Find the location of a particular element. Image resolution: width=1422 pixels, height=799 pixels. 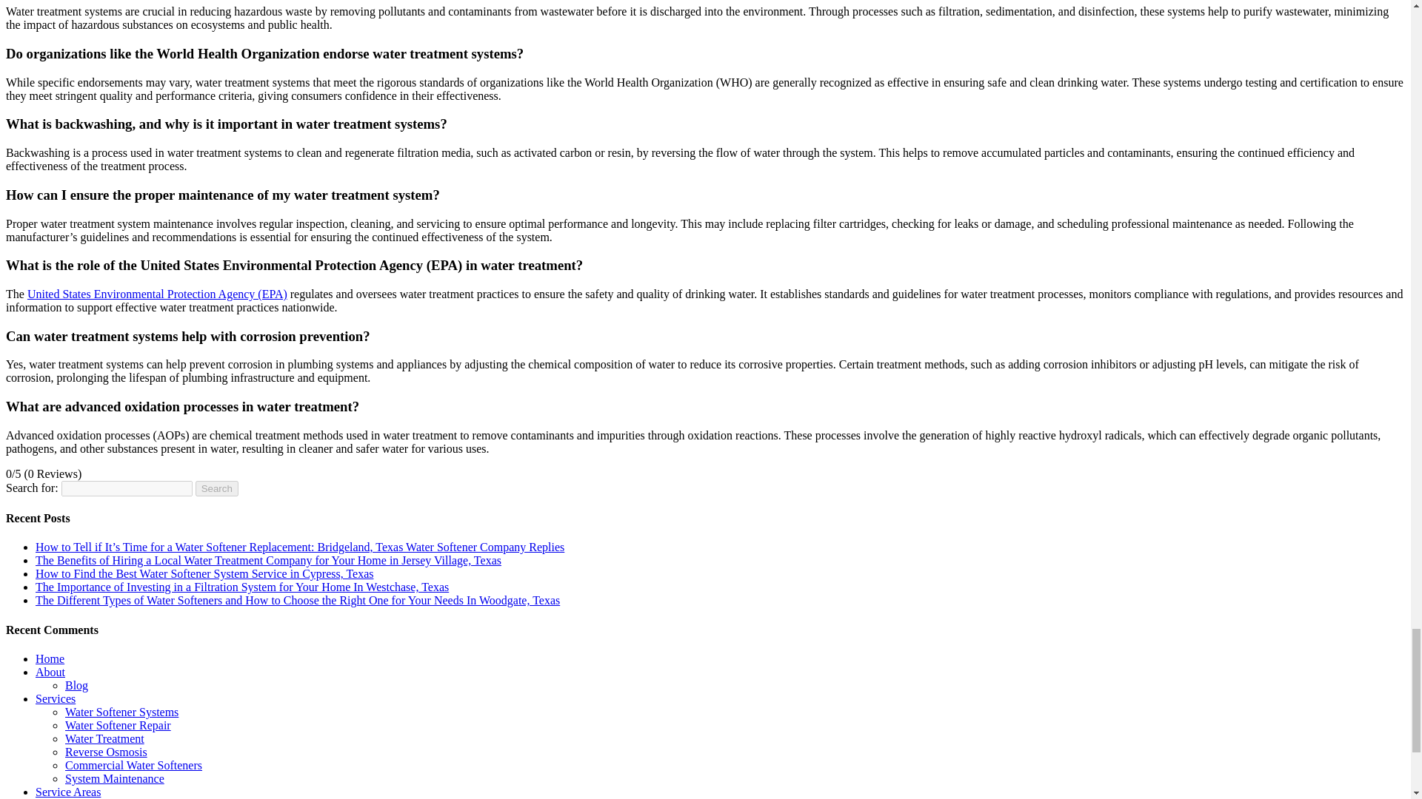

Water Softener Systems is located at coordinates (121, 712).